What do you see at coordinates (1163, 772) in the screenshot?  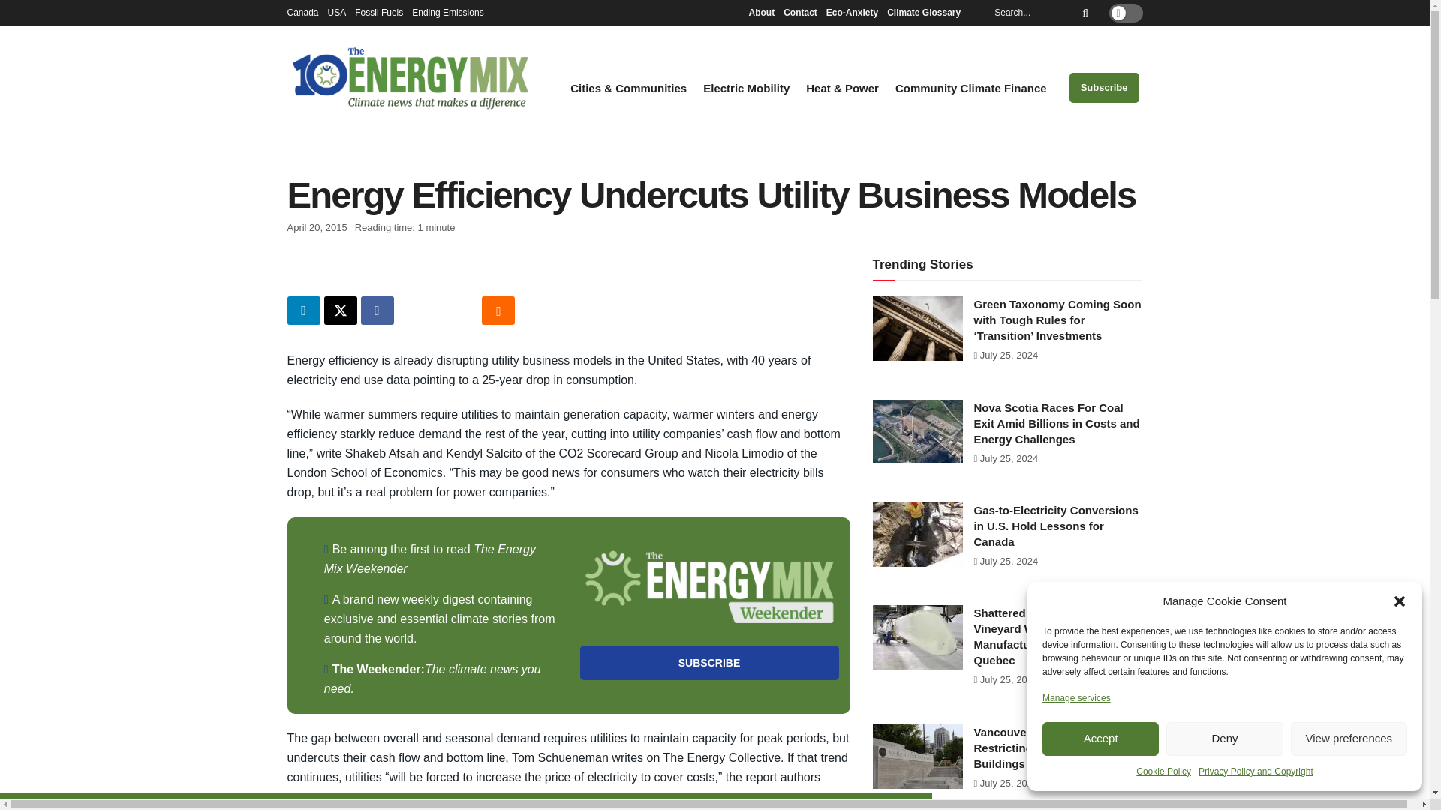 I see `Cookie Policy` at bounding box center [1163, 772].